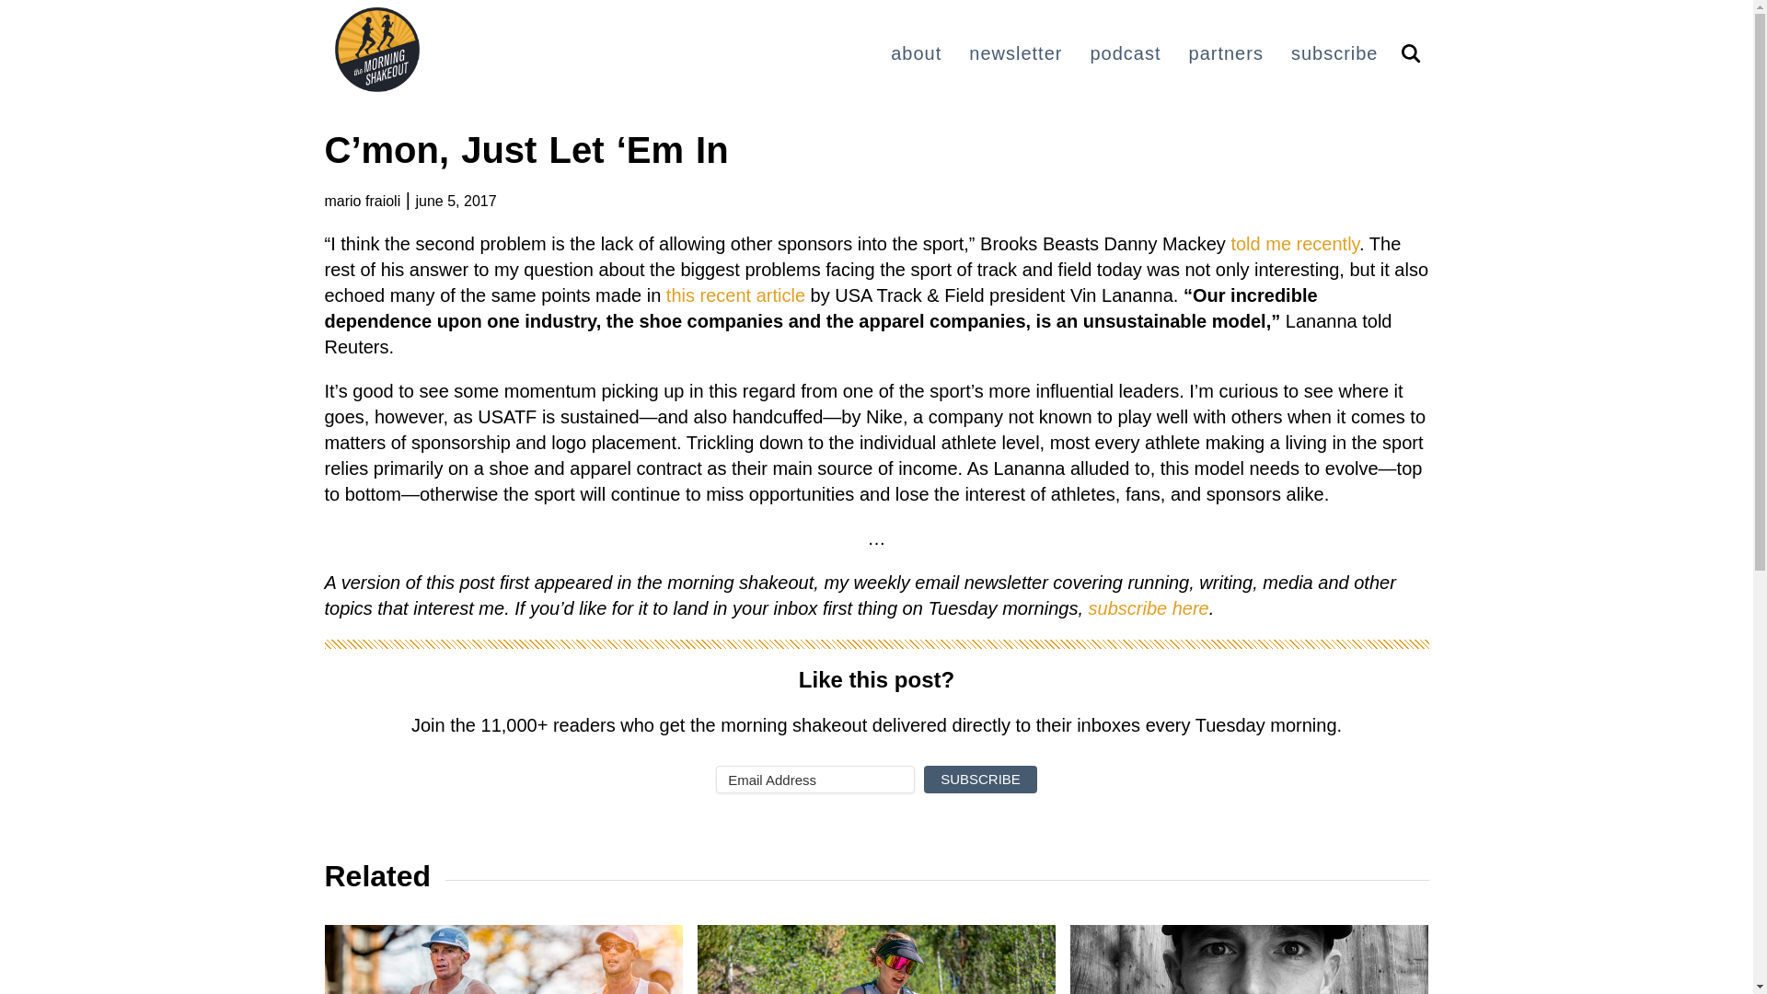  I want to click on Going Long: An Interview with Lucie Hanes, so click(876, 959).